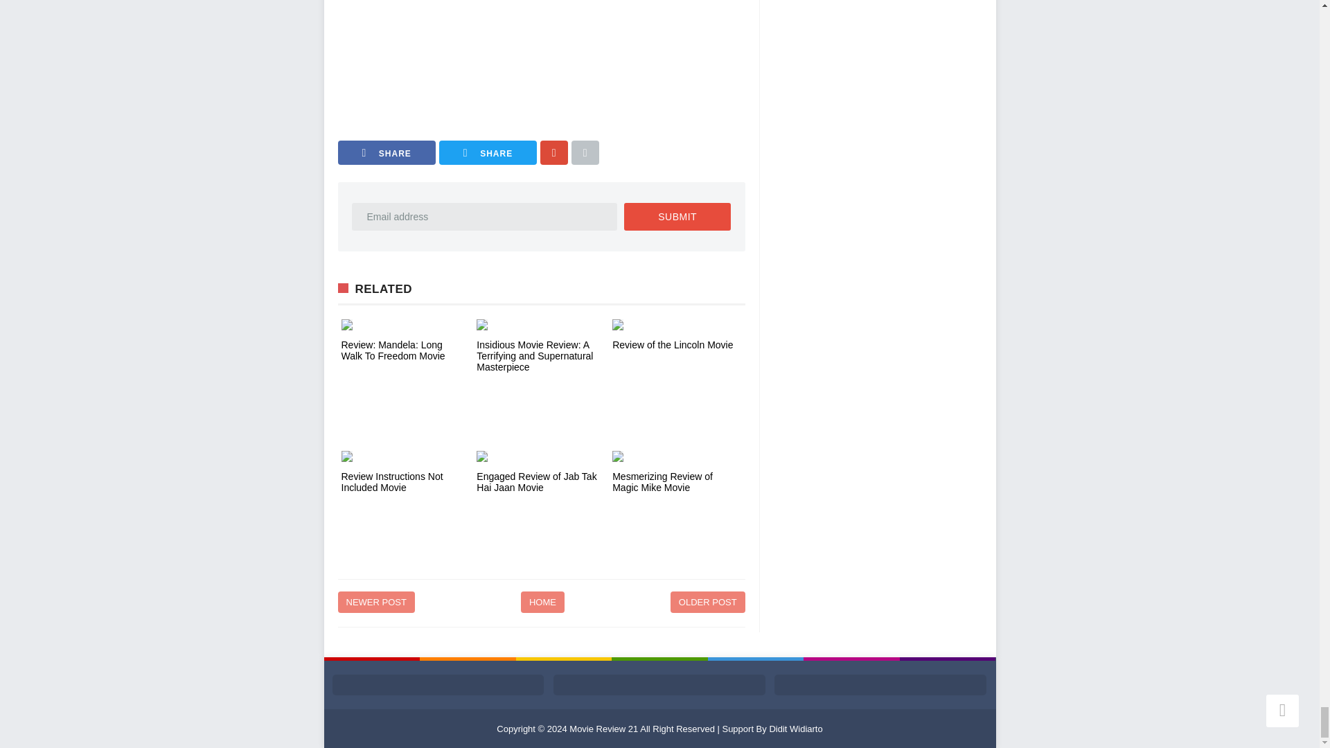 This screenshot has height=748, width=1330. I want to click on Engaged Review of Jab Tak Hai Jaan Movie, so click(540, 455).